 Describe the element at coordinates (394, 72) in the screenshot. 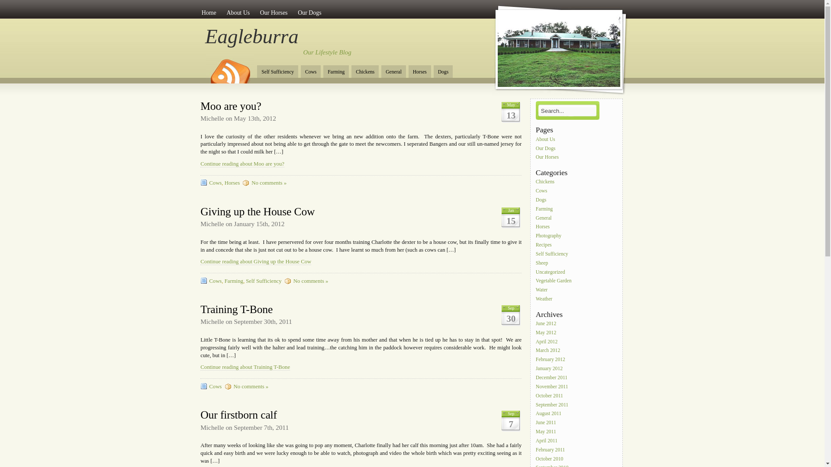

I see `General` at that location.